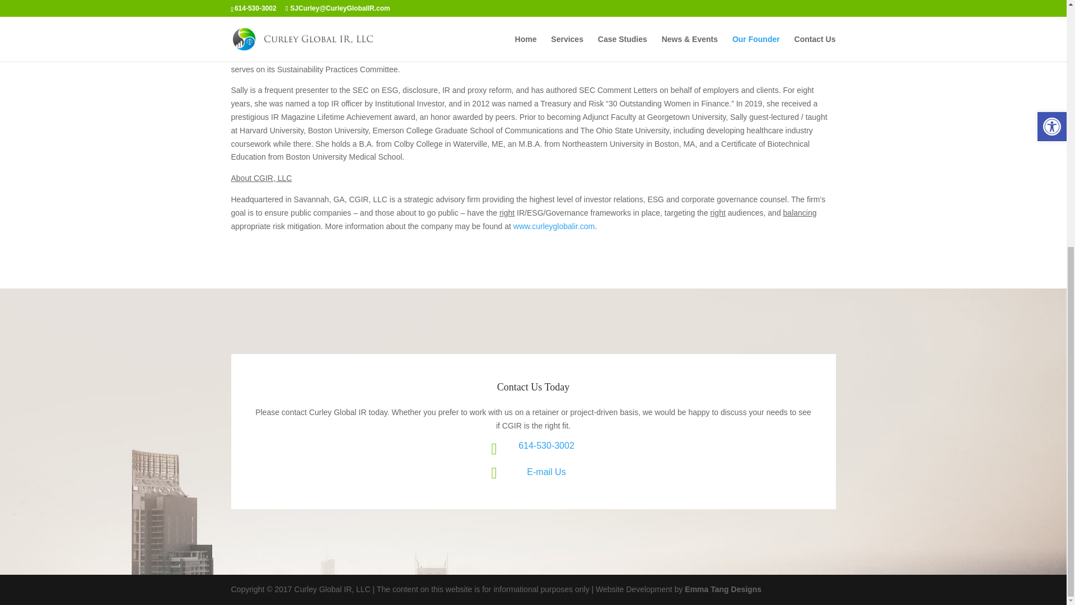 The height and width of the screenshot is (605, 1075). Describe the element at coordinates (723, 589) in the screenshot. I see `Emma Tang Designs` at that location.